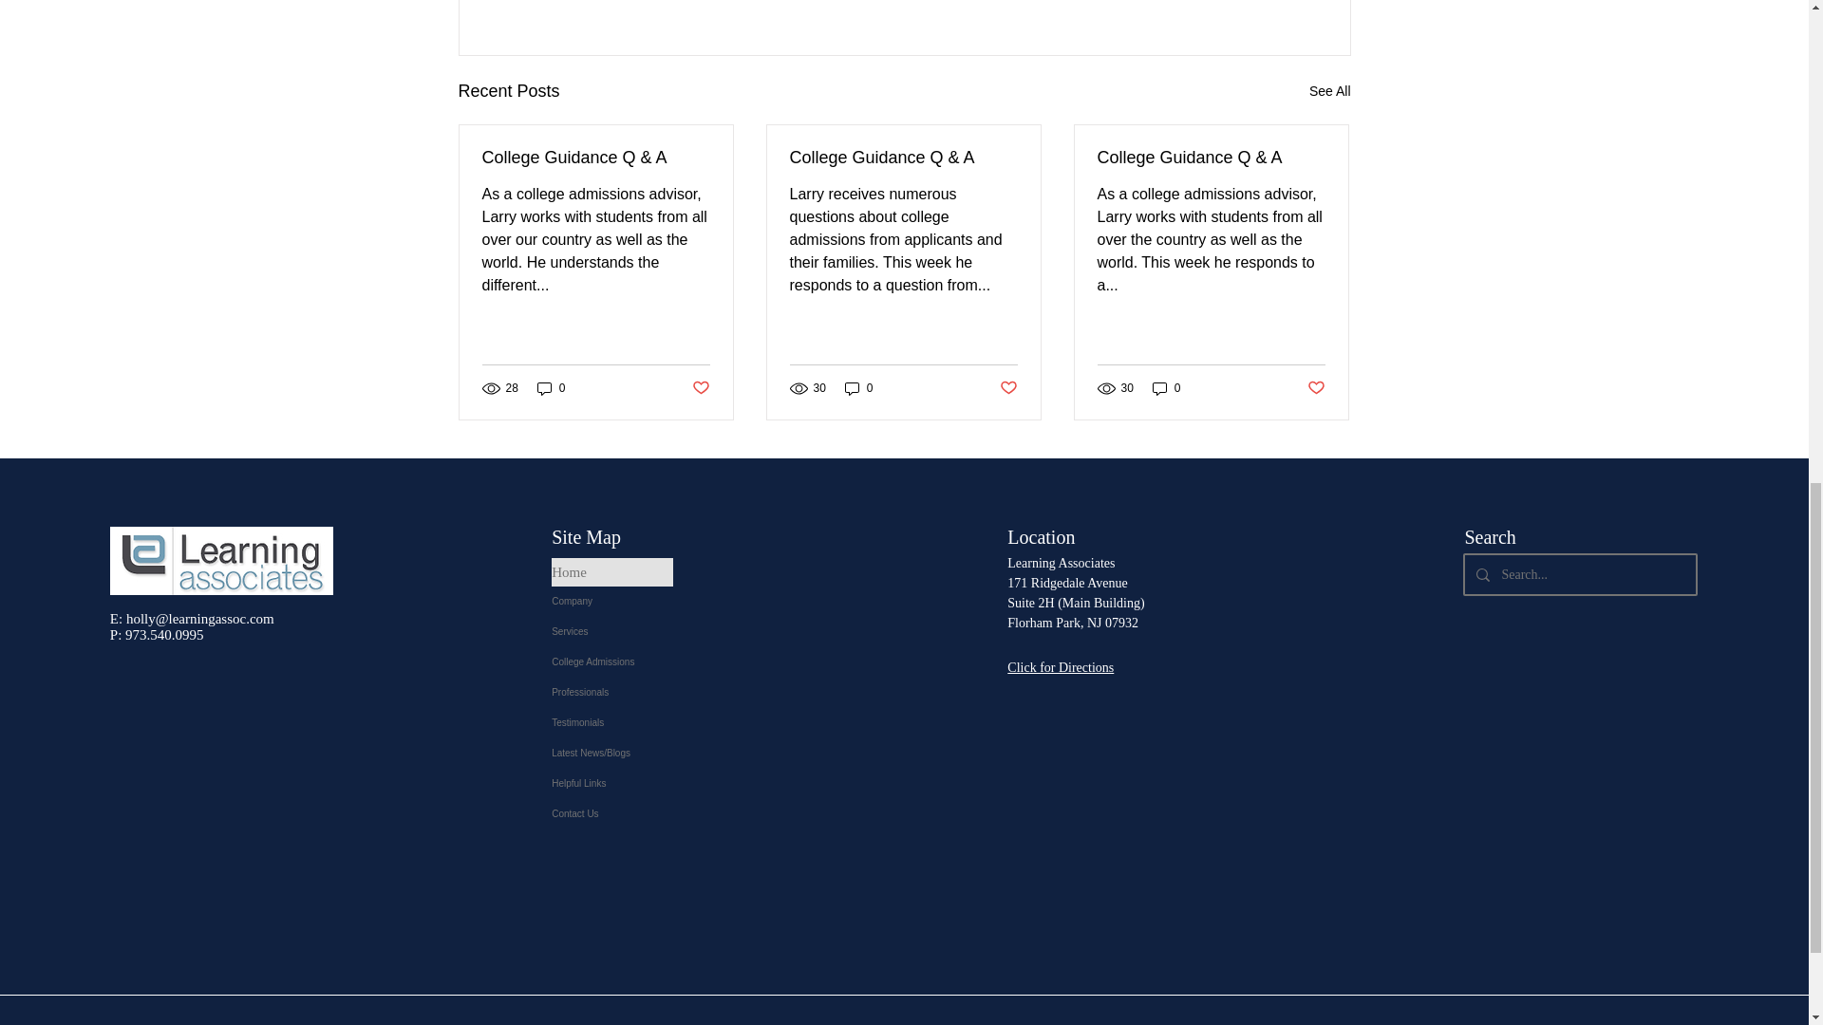 The image size is (1823, 1025). Describe the element at coordinates (551, 388) in the screenshot. I see `0` at that location.